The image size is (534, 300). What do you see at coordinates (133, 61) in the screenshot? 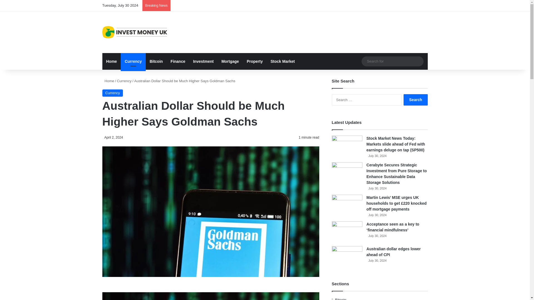
I see `Currency` at bounding box center [133, 61].